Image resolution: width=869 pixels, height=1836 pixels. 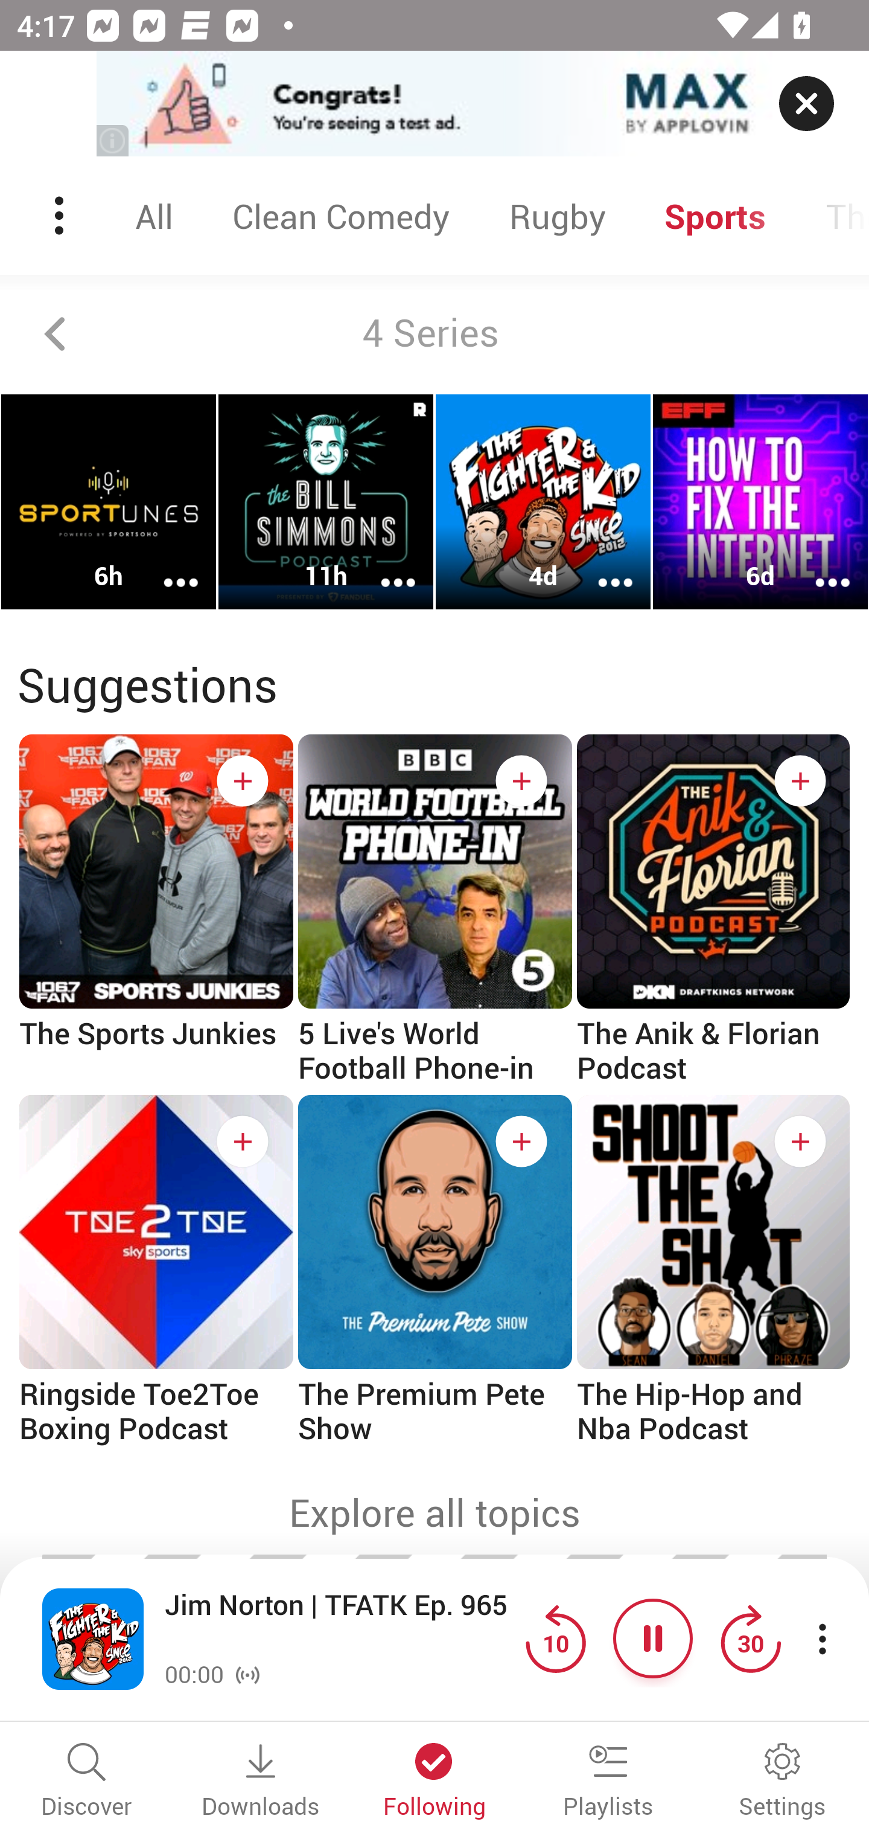 I want to click on More options, so click(x=165, y=567).